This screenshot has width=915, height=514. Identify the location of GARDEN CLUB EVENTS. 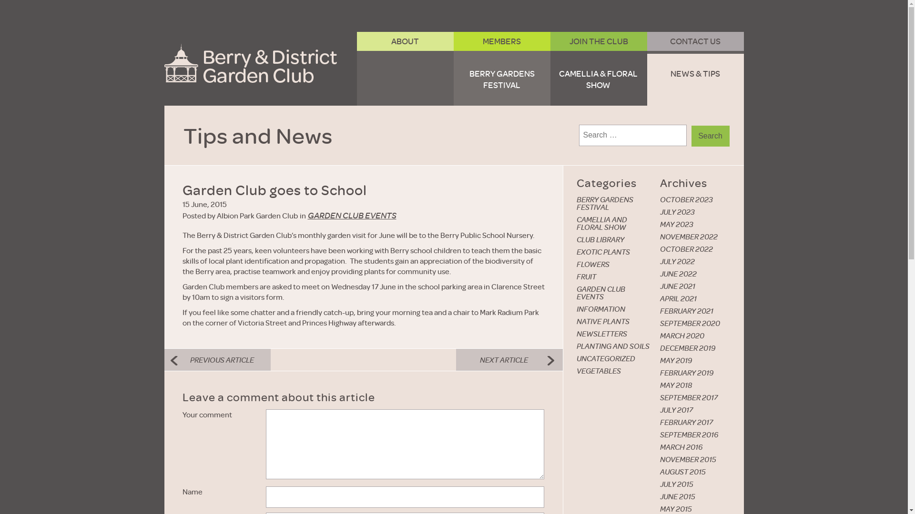
(614, 293).